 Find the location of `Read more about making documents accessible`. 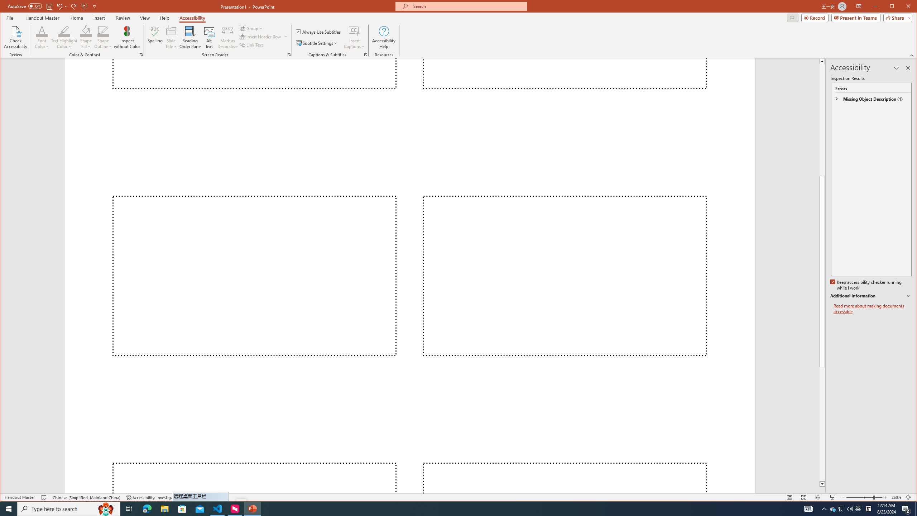

Read more about making documents accessible is located at coordinates (873, 309).